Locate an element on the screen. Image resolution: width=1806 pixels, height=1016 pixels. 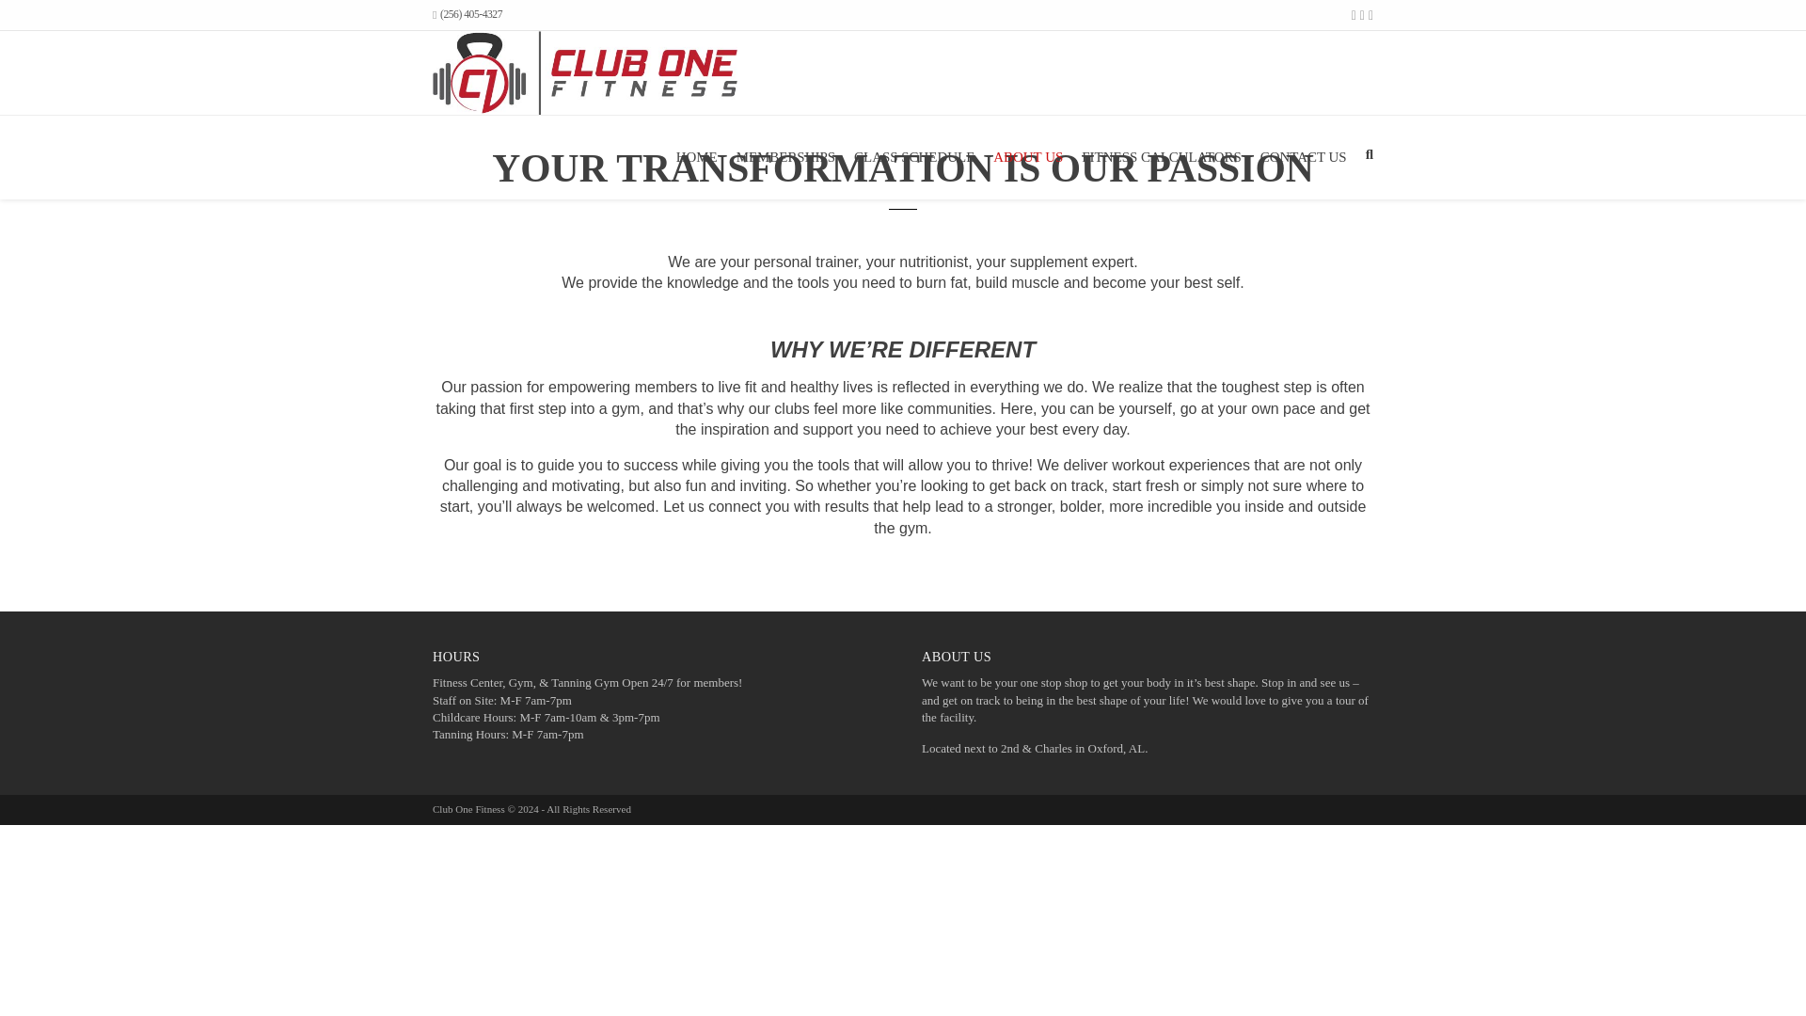
Club One Fitness is located at coordinates (585, 73).